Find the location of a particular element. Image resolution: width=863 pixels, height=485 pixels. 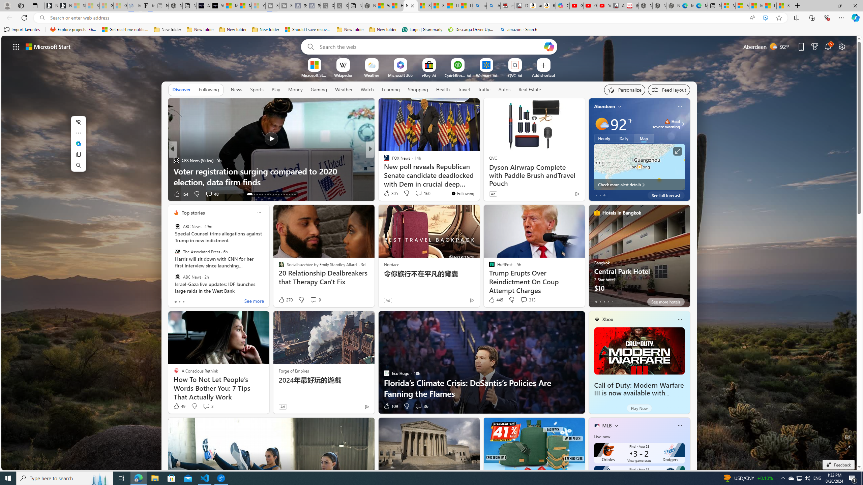

Map is located at coordinates (644, 138).